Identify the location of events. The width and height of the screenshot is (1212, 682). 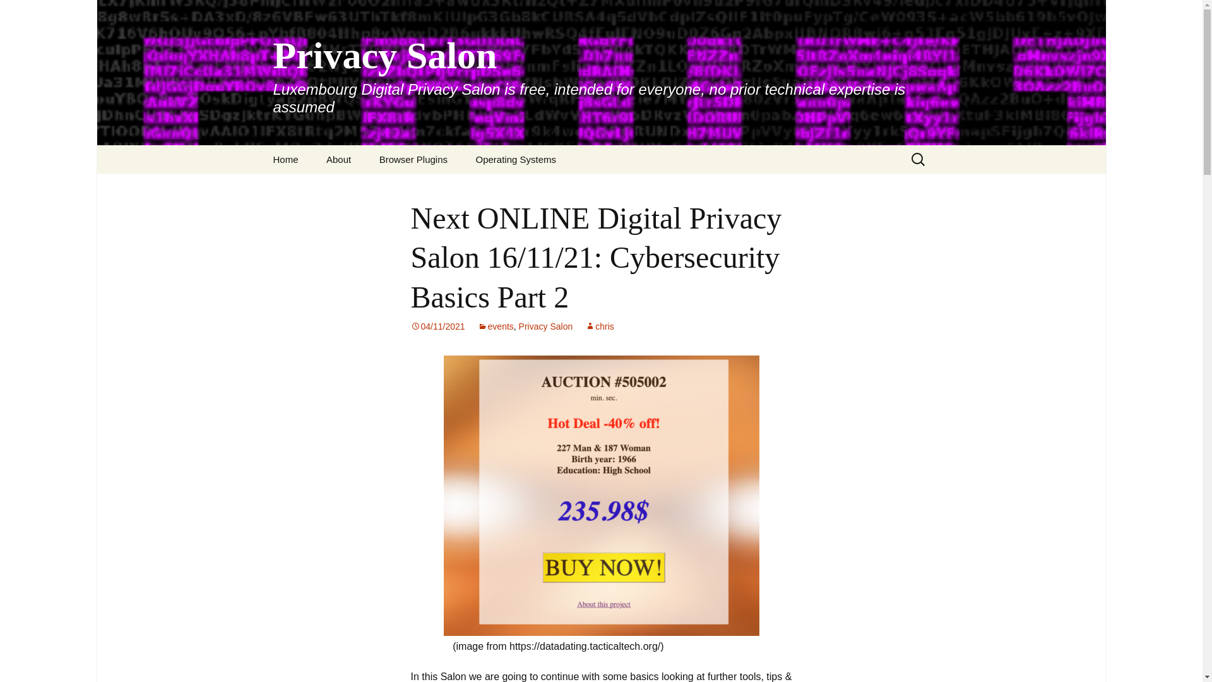
(496, 326).